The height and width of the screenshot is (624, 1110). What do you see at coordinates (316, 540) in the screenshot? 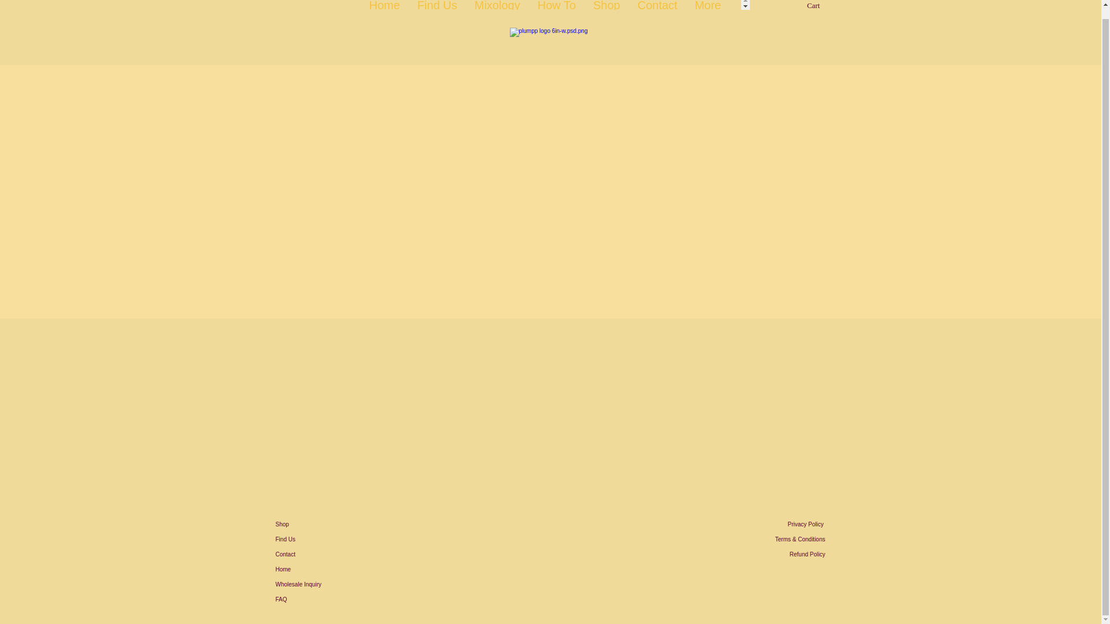
I see `Find Us` at bounding box center [316, 540].